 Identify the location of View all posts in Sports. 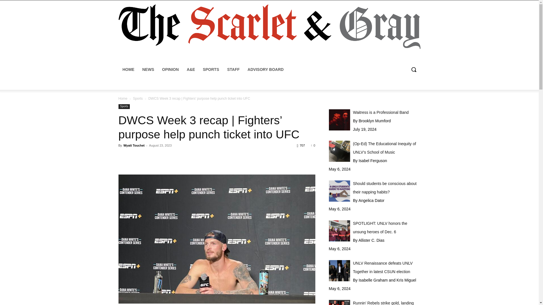
(138, 99).